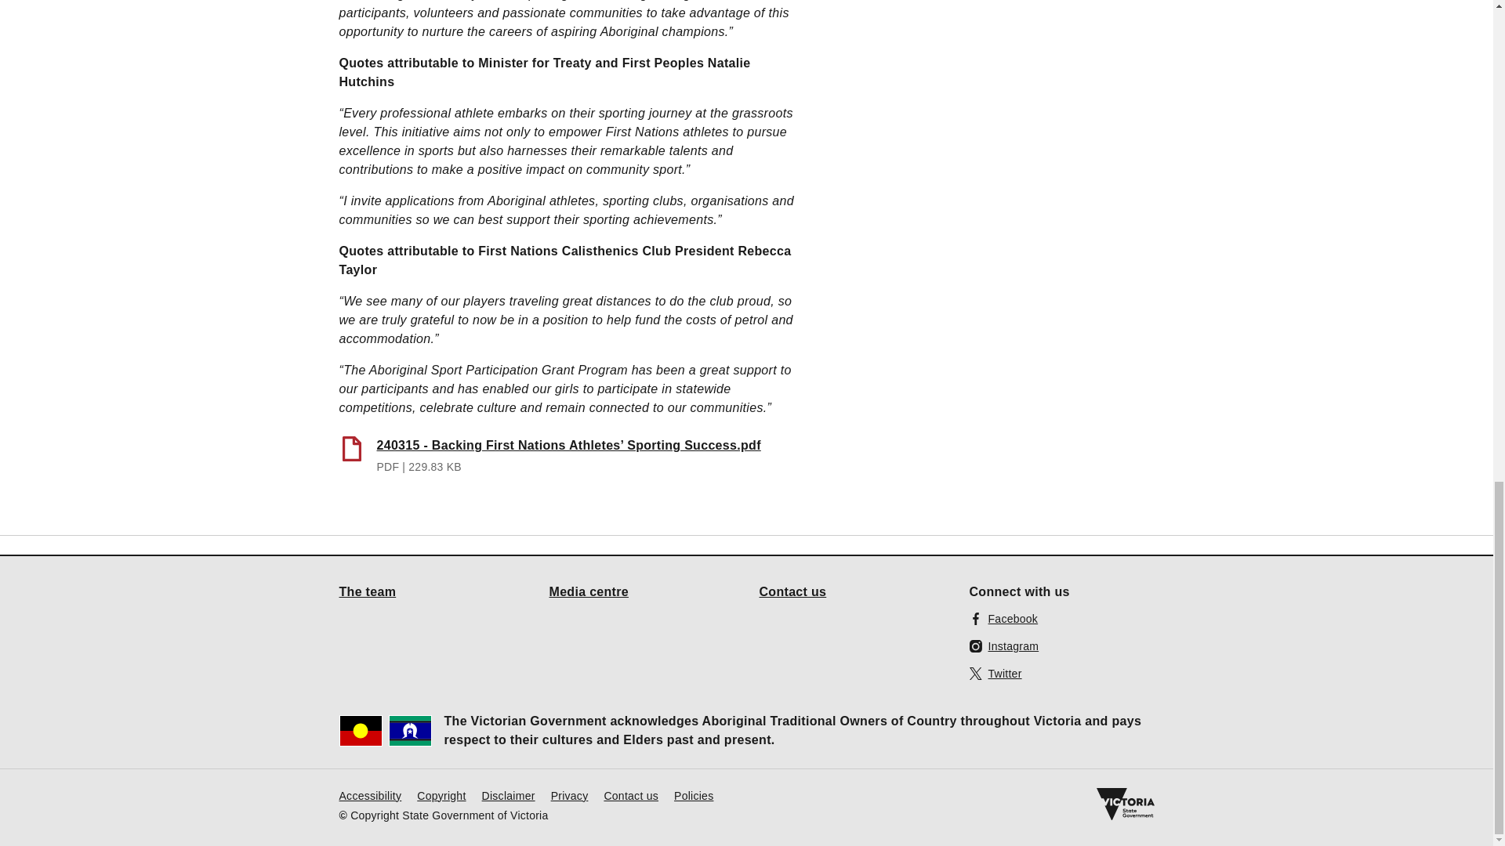  What do you see at coordinates (569, 794) in the screenshot?
I see `Privacy` at bounding box center [569, 794].